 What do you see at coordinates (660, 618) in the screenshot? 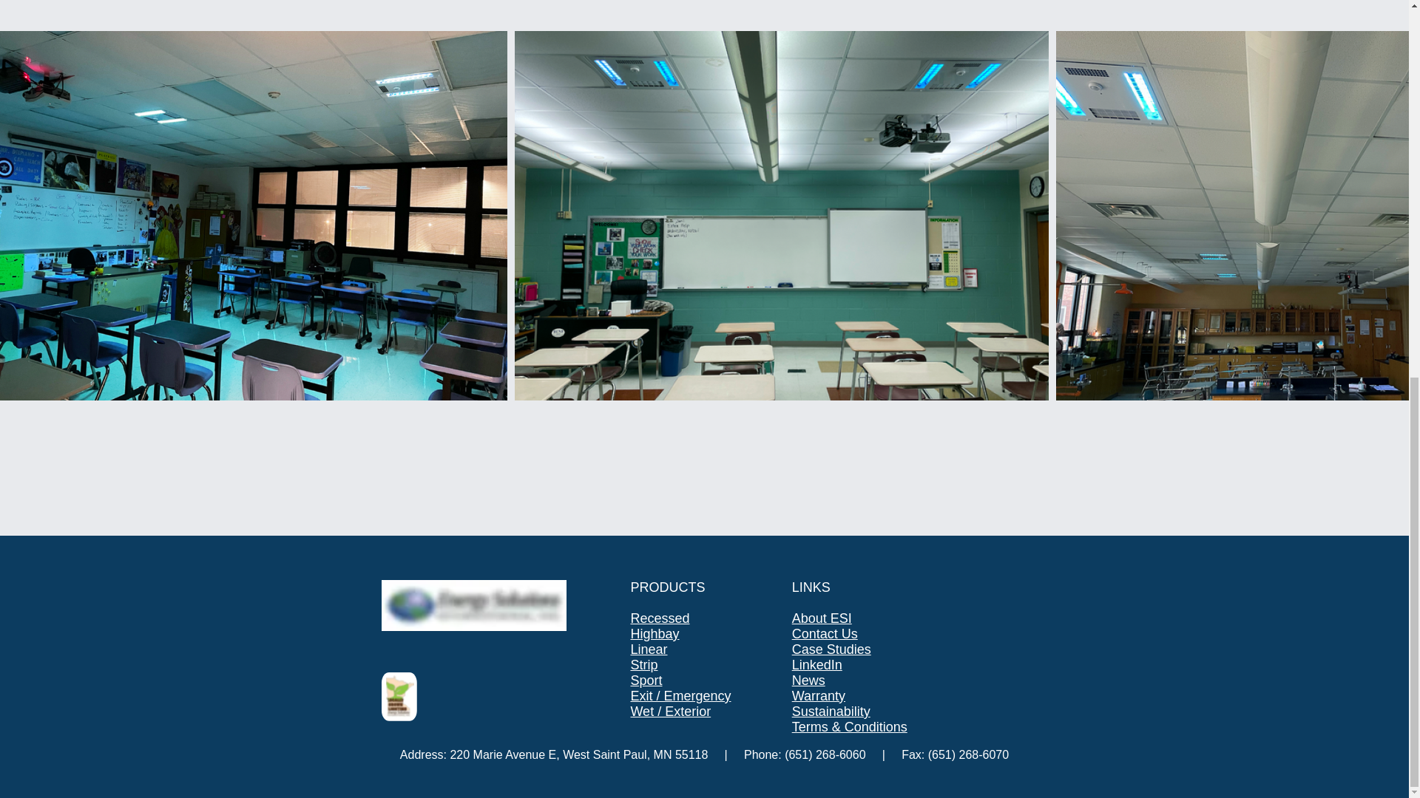
I see `Recessed` at bounding box center [660, 618].